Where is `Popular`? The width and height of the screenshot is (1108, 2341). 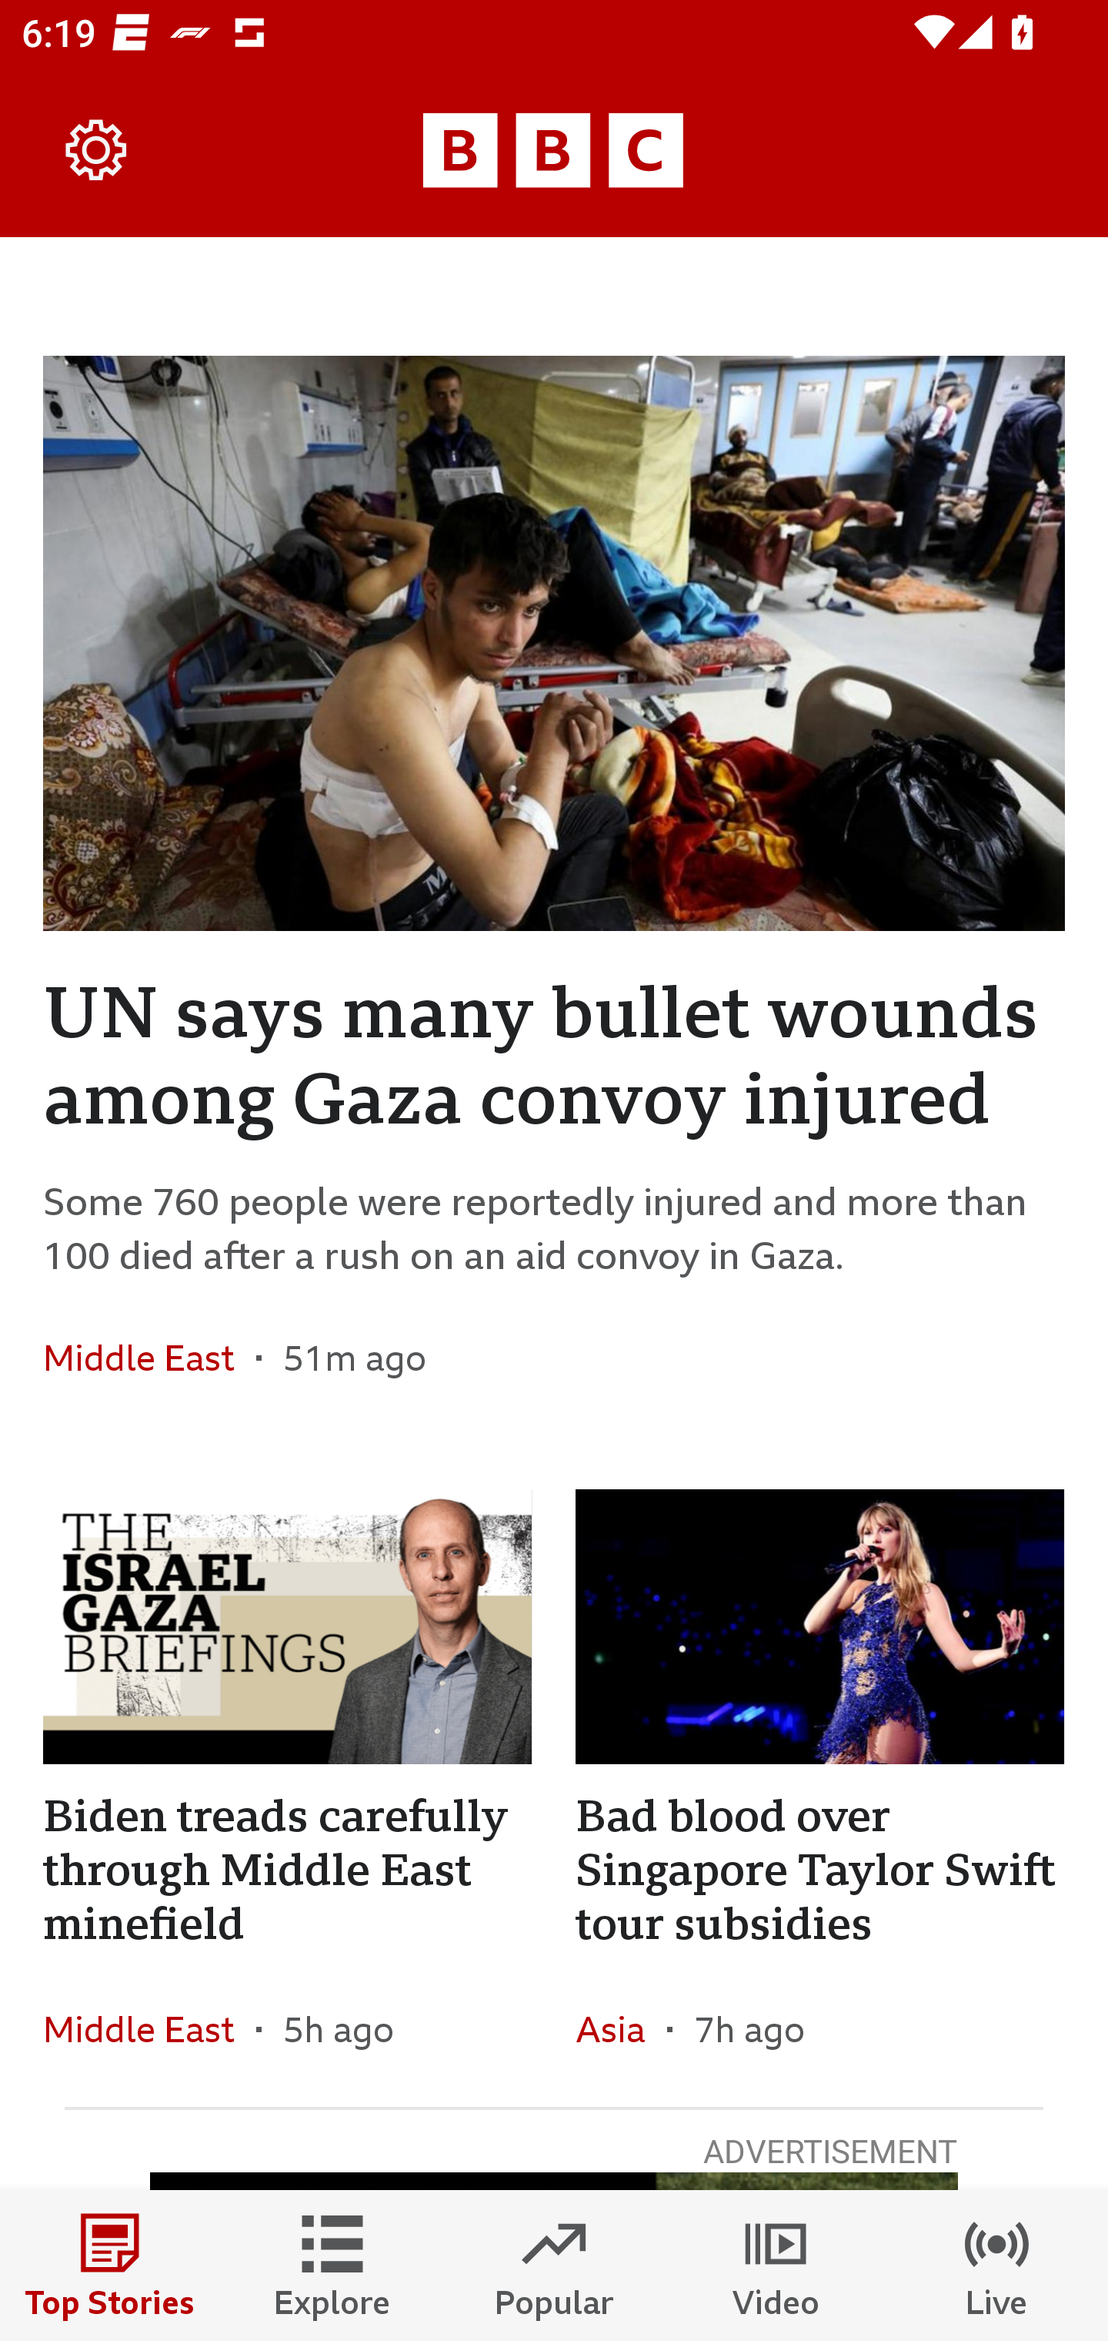 Popular is located at coordinates (554, 2266).